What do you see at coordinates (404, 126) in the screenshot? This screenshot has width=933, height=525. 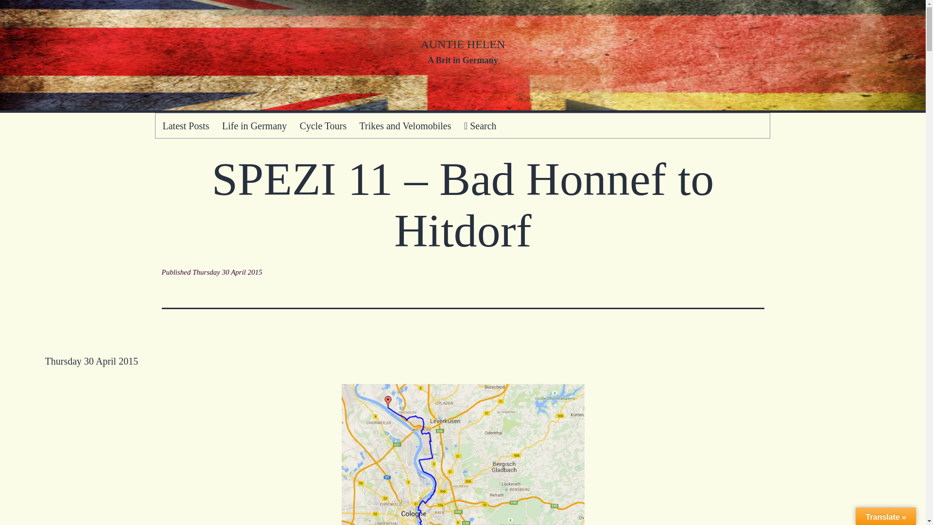 I see `Trikes and Velomobiles` at bounding box center [404, 126].